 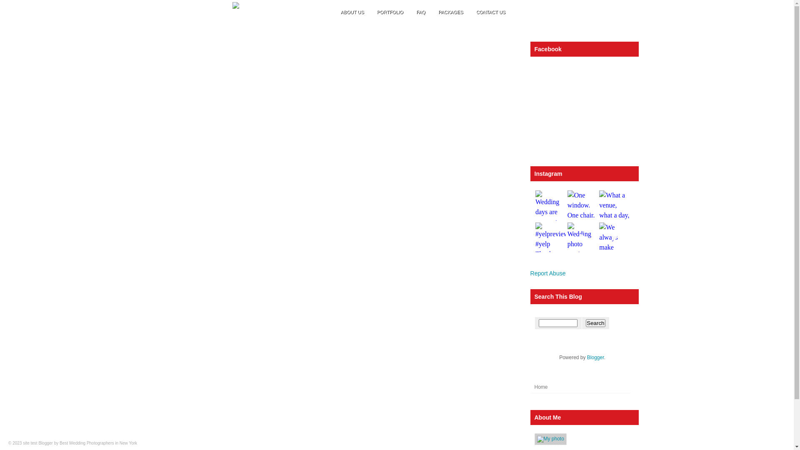 I want to click on search, so click(x=595, y=323).